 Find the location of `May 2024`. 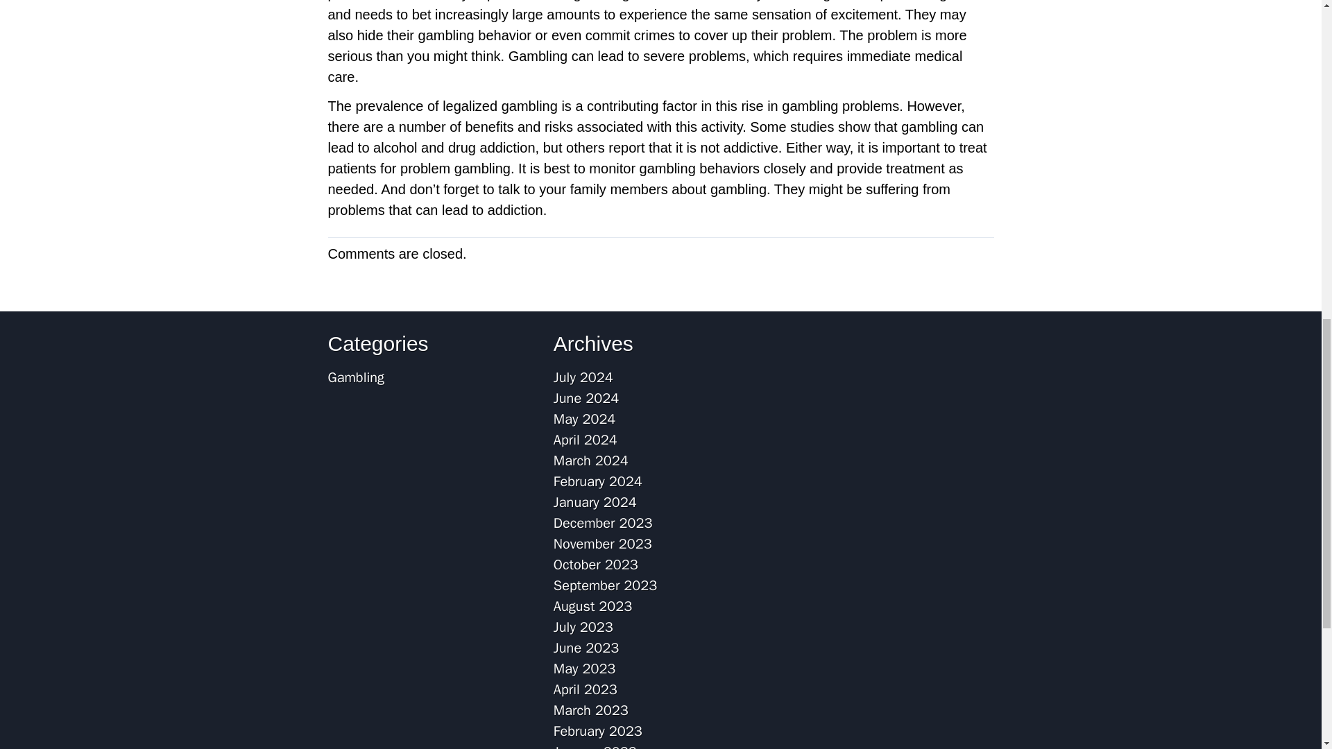

May 2024 is located at coordinates (584, 419).